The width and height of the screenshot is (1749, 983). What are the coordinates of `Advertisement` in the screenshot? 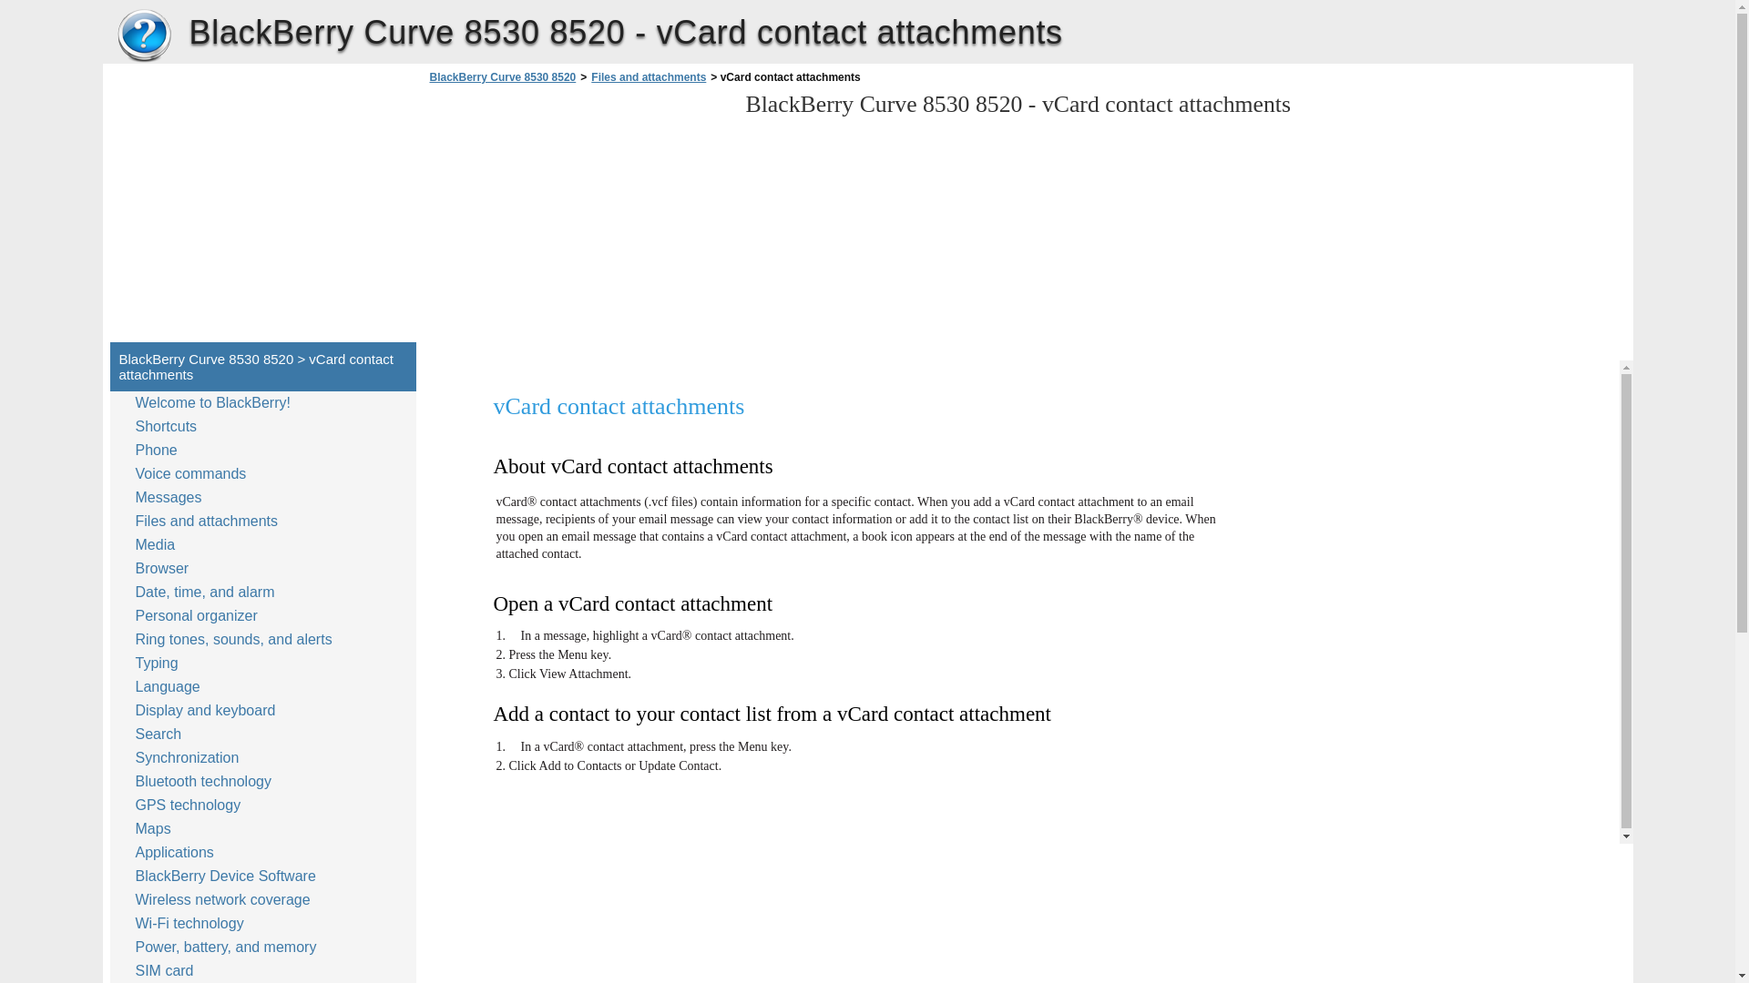 It's located at (578, 920).